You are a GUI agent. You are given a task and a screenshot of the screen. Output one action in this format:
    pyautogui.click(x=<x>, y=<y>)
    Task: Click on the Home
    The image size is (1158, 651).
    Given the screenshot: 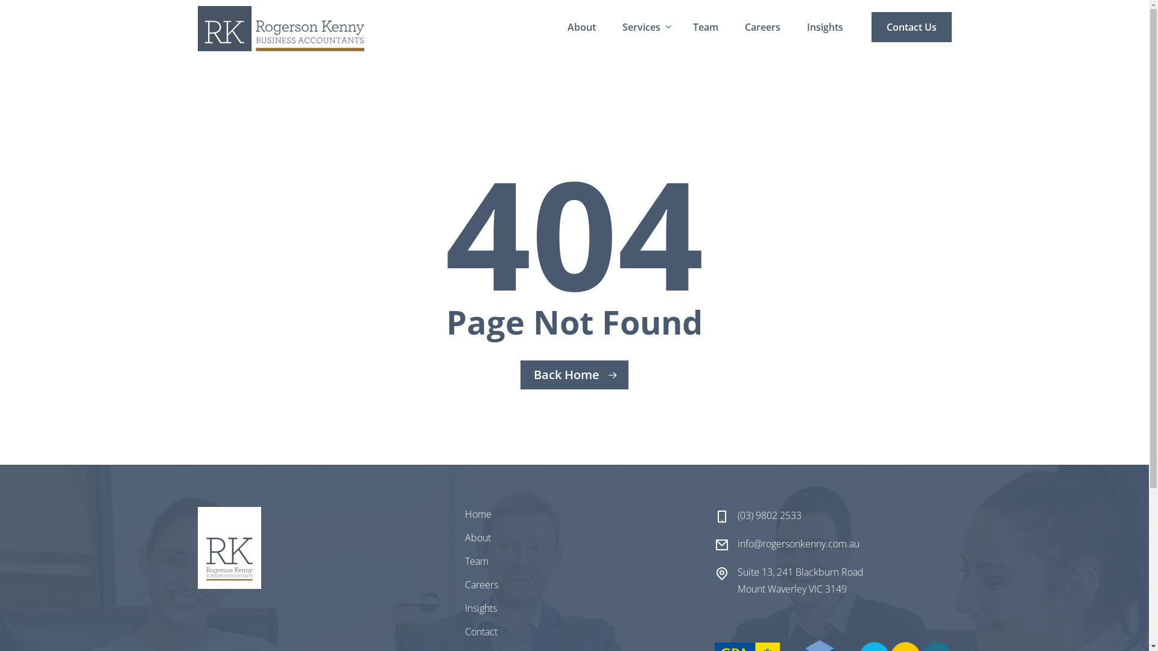 What is the action you would take?
    pyautogui.click(x=478, y=514)
    